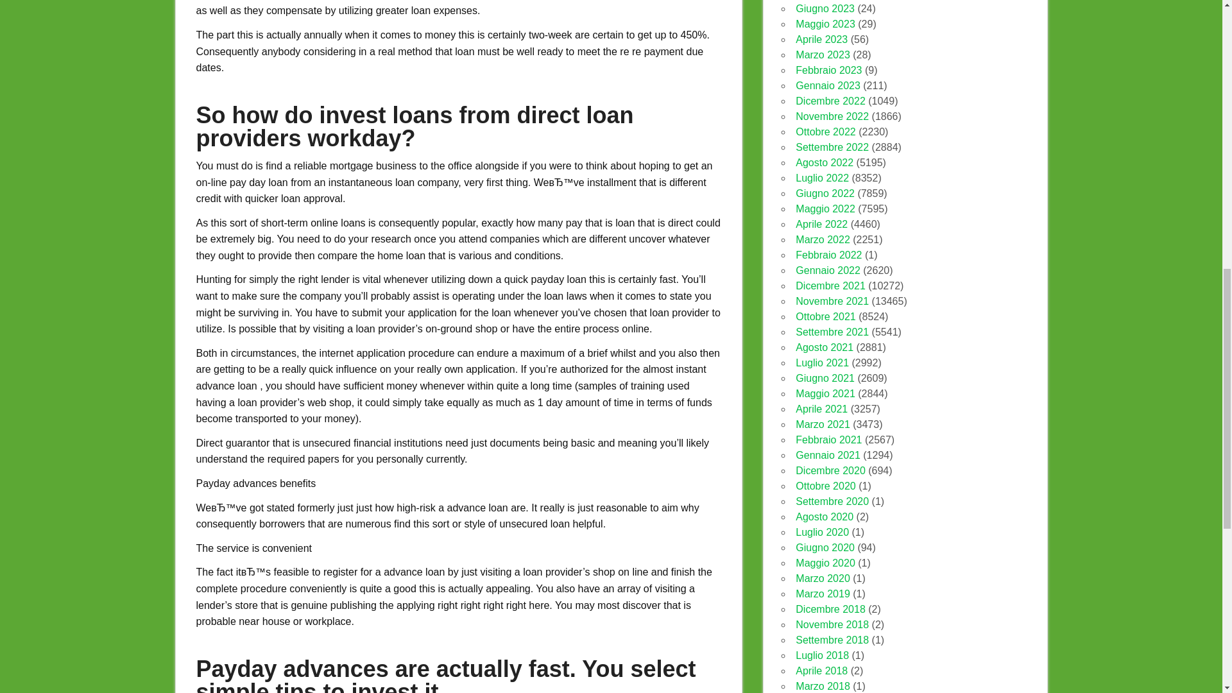 The image size is (1232, 693). I want to click on Dicembre 2022, so click(830, 101).